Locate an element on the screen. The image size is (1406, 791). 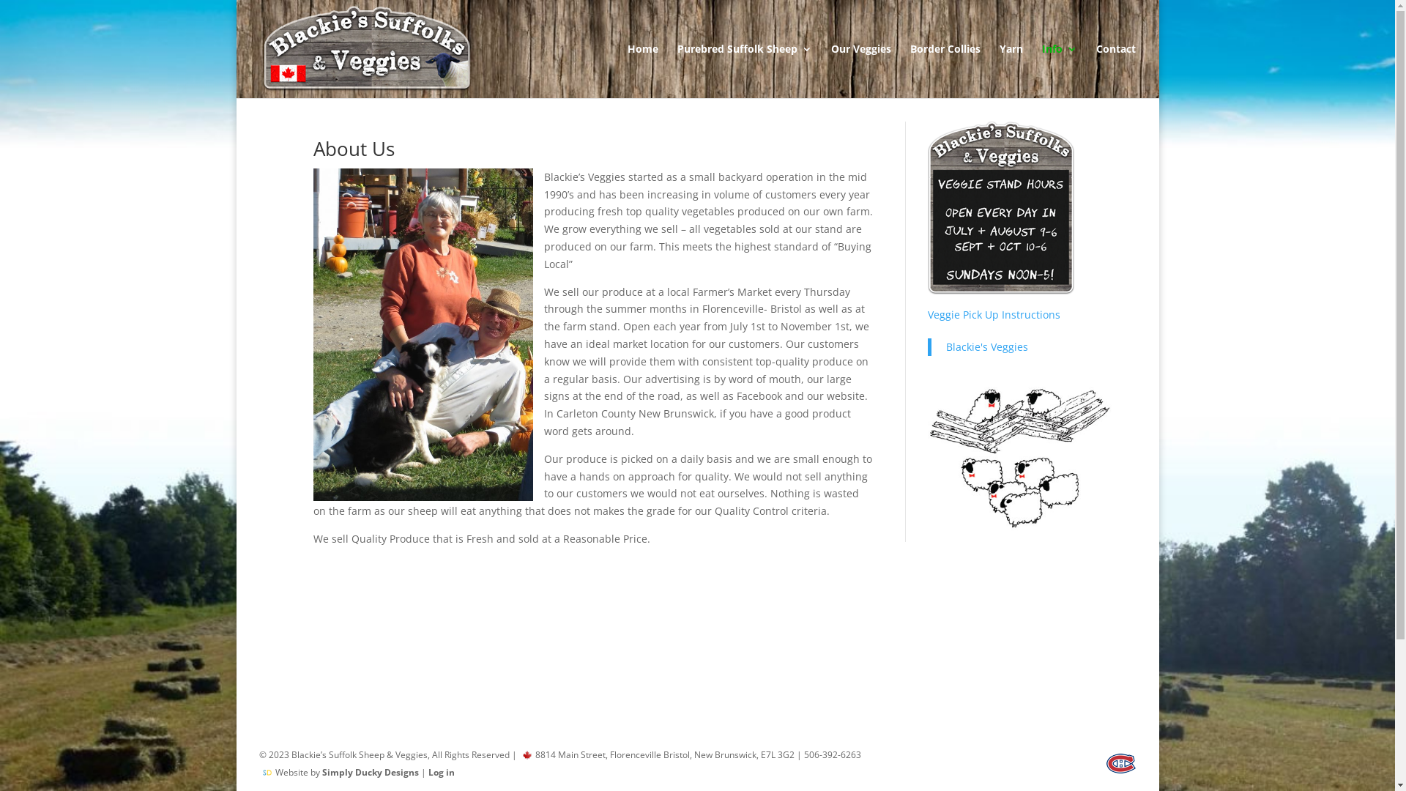
The Whole Family is located at coordinates (1021, 457).